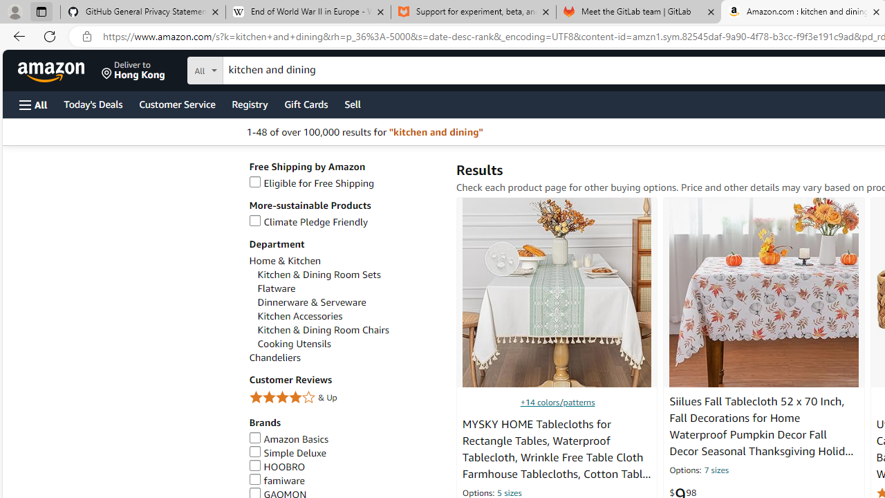 This screenshot has width=885, height=498. What do you see at coordinates (346, 260) in the screenshot?
I see `Home & Kitchen` at bounding box center [346, 260].